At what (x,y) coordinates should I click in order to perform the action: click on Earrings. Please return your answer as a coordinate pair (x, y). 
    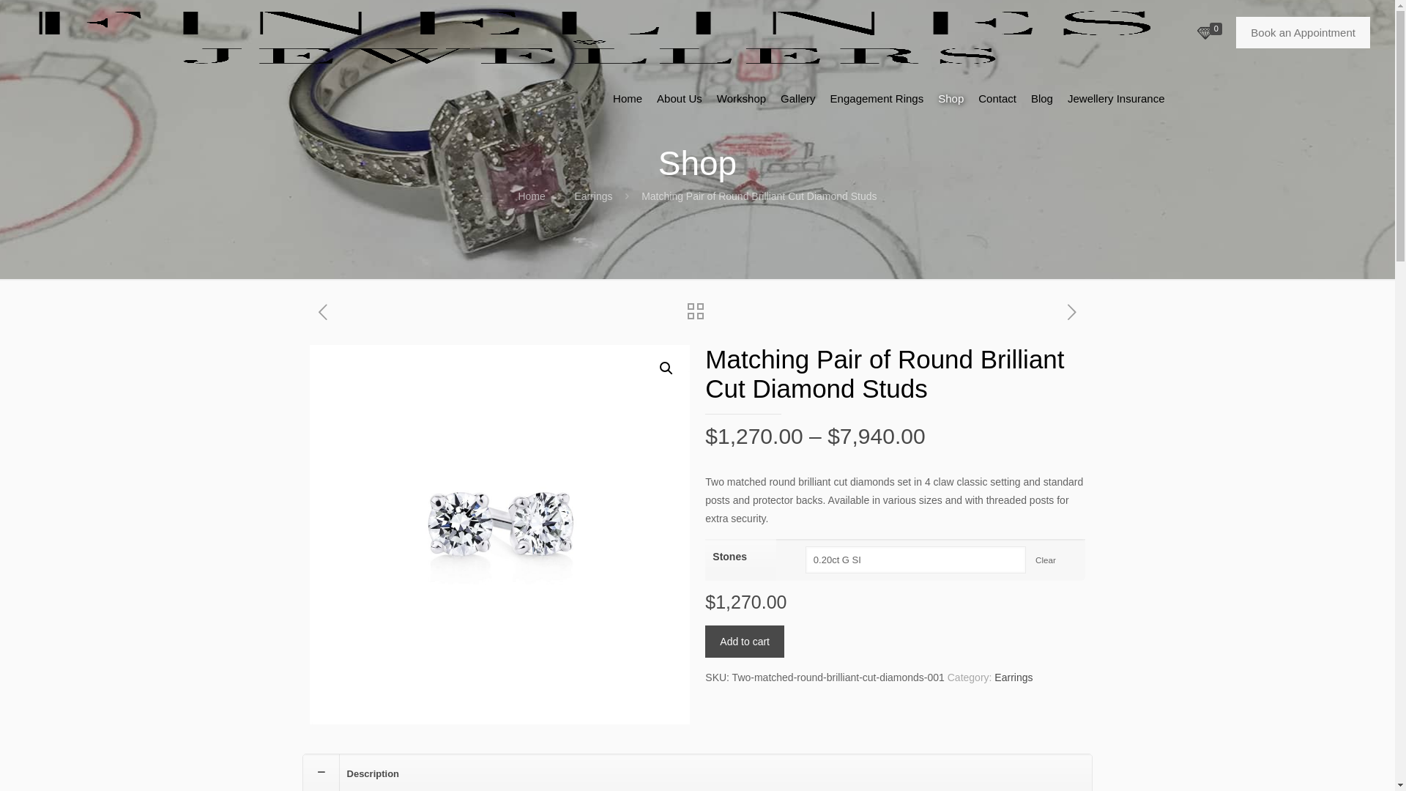
    Looking at the image, I should click on (593, 196).